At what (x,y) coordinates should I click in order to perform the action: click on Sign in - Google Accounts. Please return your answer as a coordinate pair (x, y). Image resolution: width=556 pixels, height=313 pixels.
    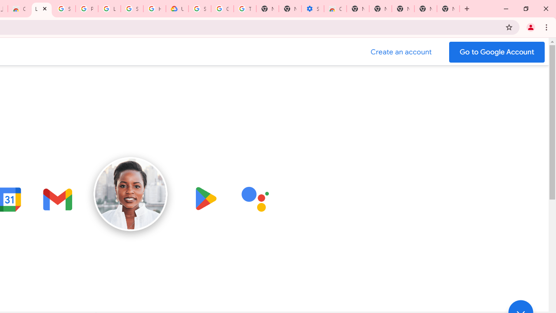
    Looking at the image, I should click on (64, 9).